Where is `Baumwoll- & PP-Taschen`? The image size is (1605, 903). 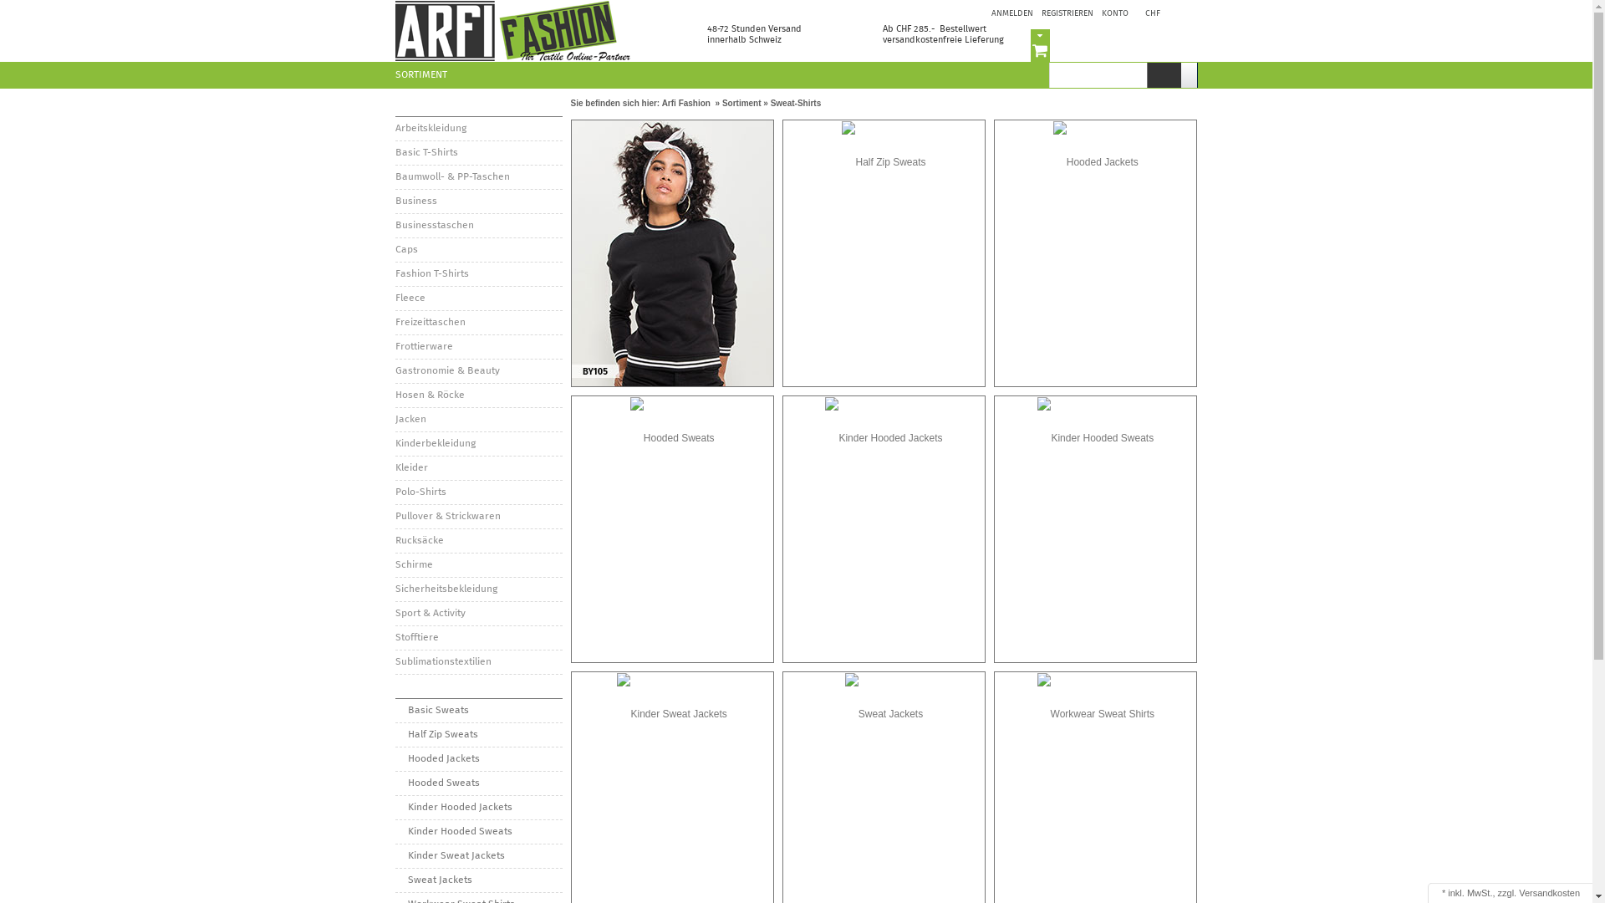 Baumwoll- & PP-Taschen is located at coordinates (478, 177).